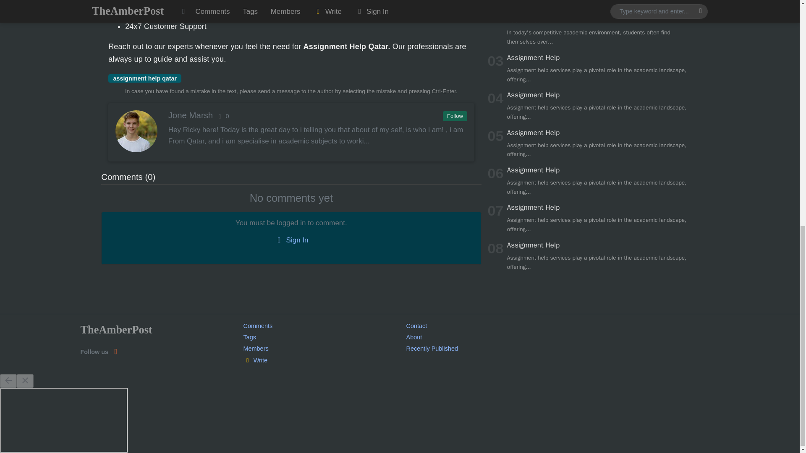 This screenshot has width=806, height=453. I want to click on Sign In, so click(291, 240).